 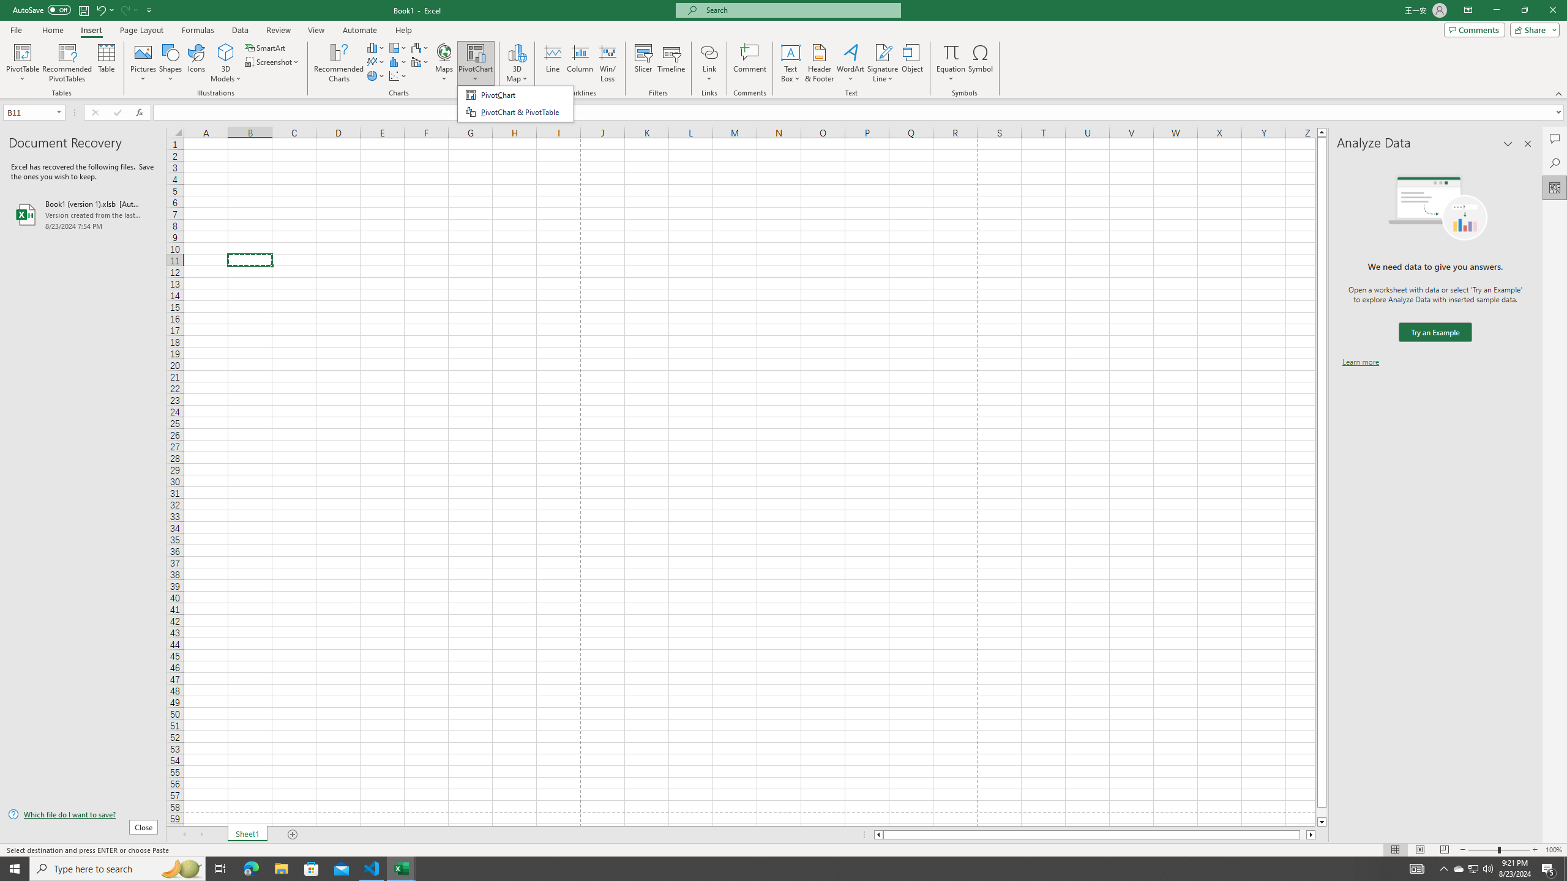 What do you see at coordinates (1474, 29) in the screenshot?
I see `Comments` at bounding box center [1474, 29].